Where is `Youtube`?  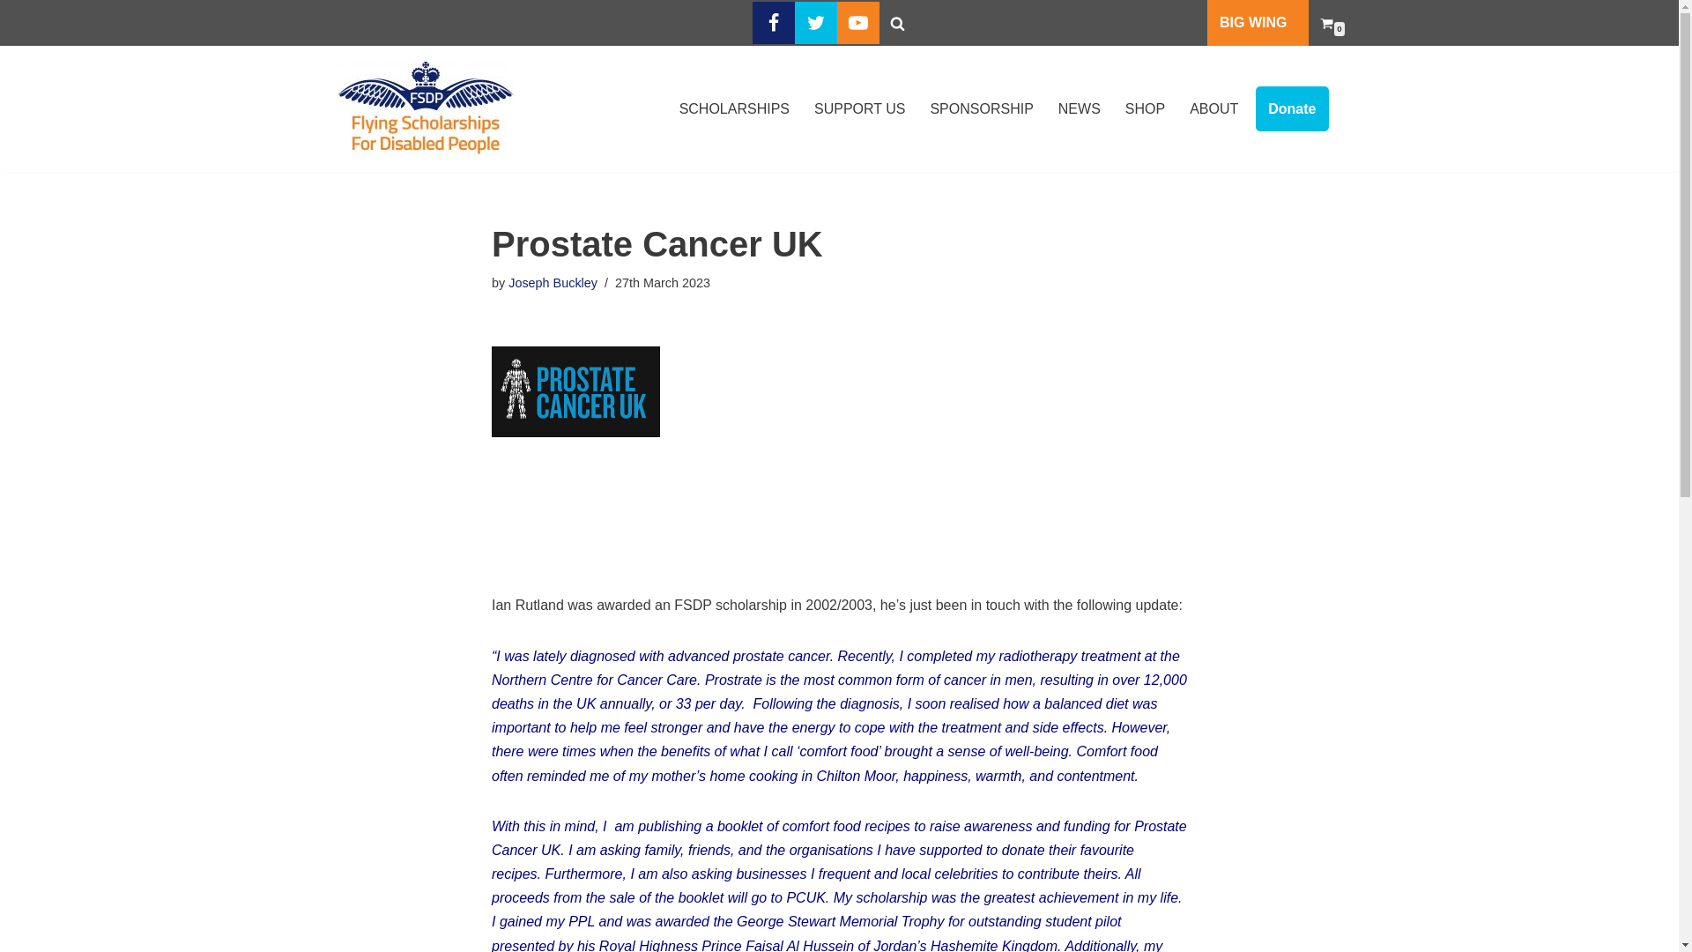 Youtube is located at coordinates (858, 23).